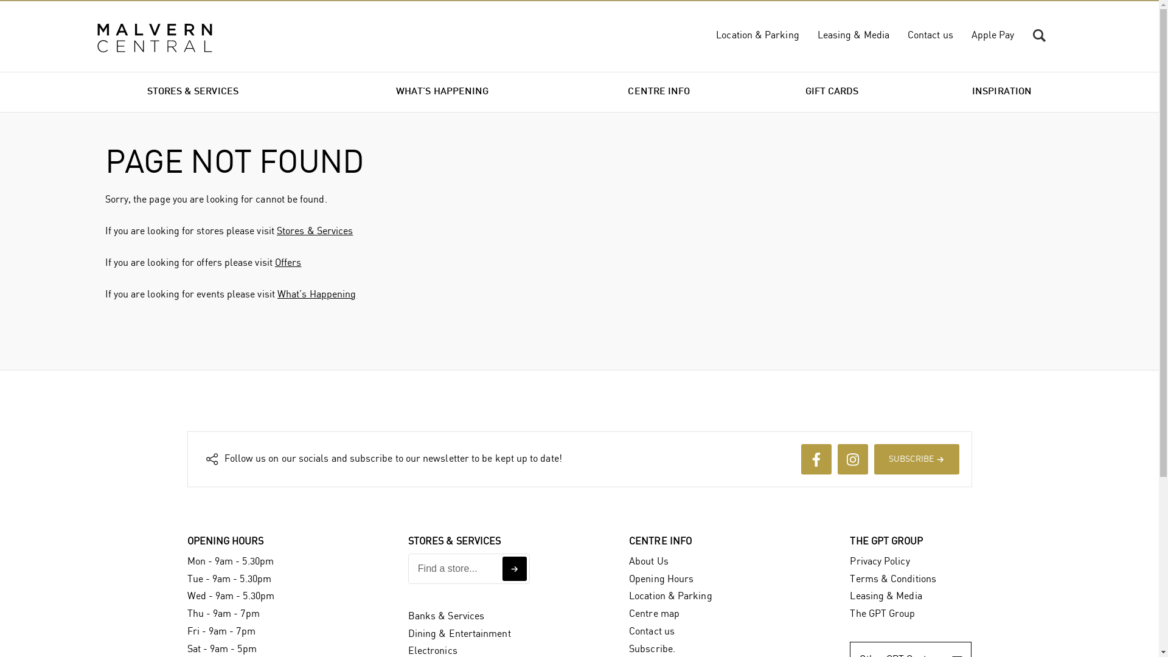  I want to click on GIFT CARDS, so click(832, 92).